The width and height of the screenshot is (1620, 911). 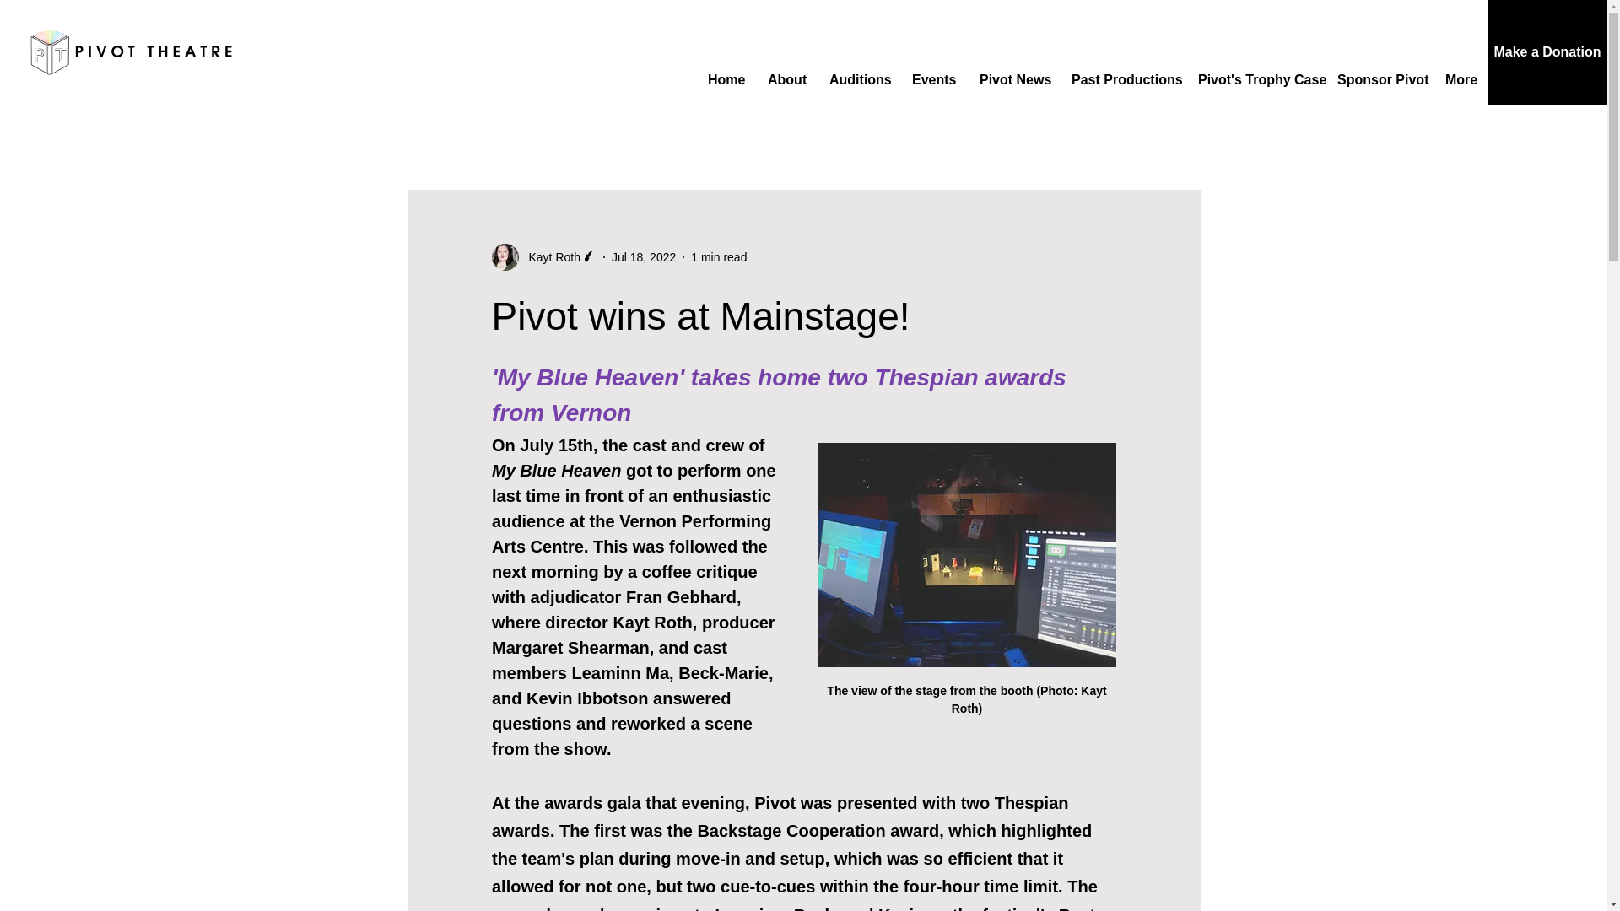 What do you see at coordinates (1012, 79) in the screenshot?
I see `Pivot News` at bounding box center [1012, 79].